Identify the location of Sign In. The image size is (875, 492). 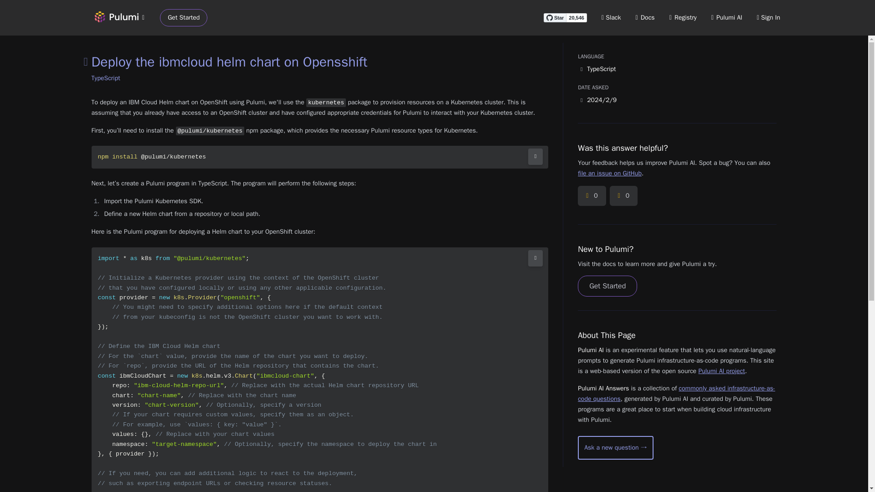
(768, 17).